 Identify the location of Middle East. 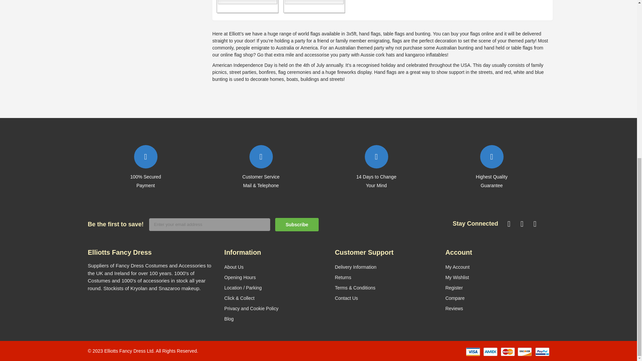
(514, 5).